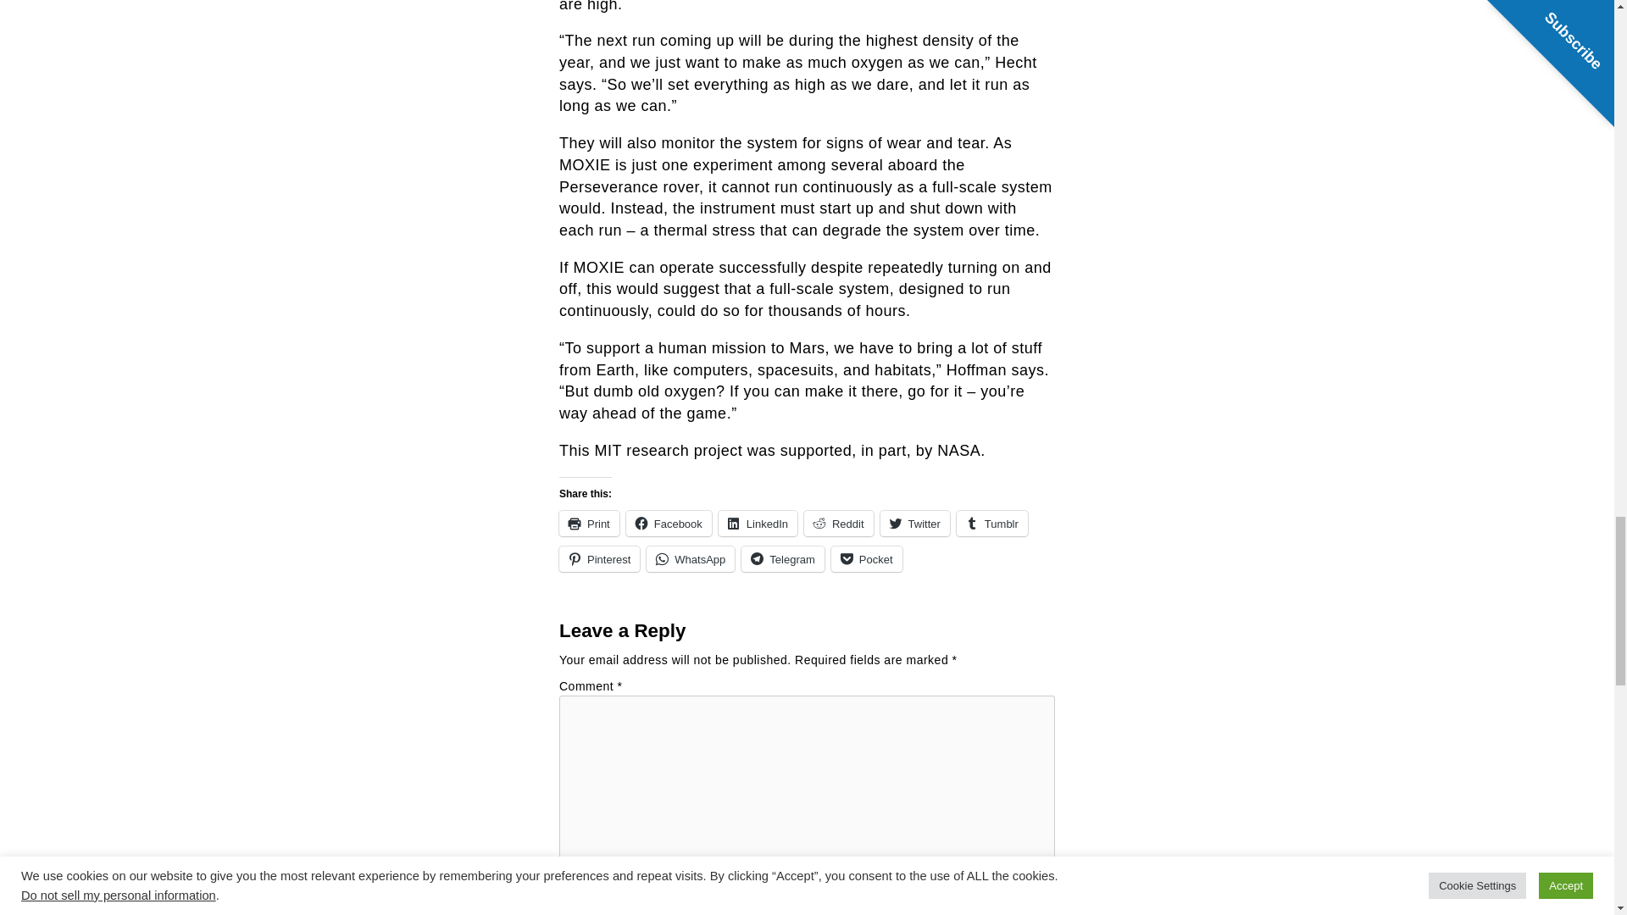 The image size is (1627, 915). I want to click on Click to print, so click(590, 523).